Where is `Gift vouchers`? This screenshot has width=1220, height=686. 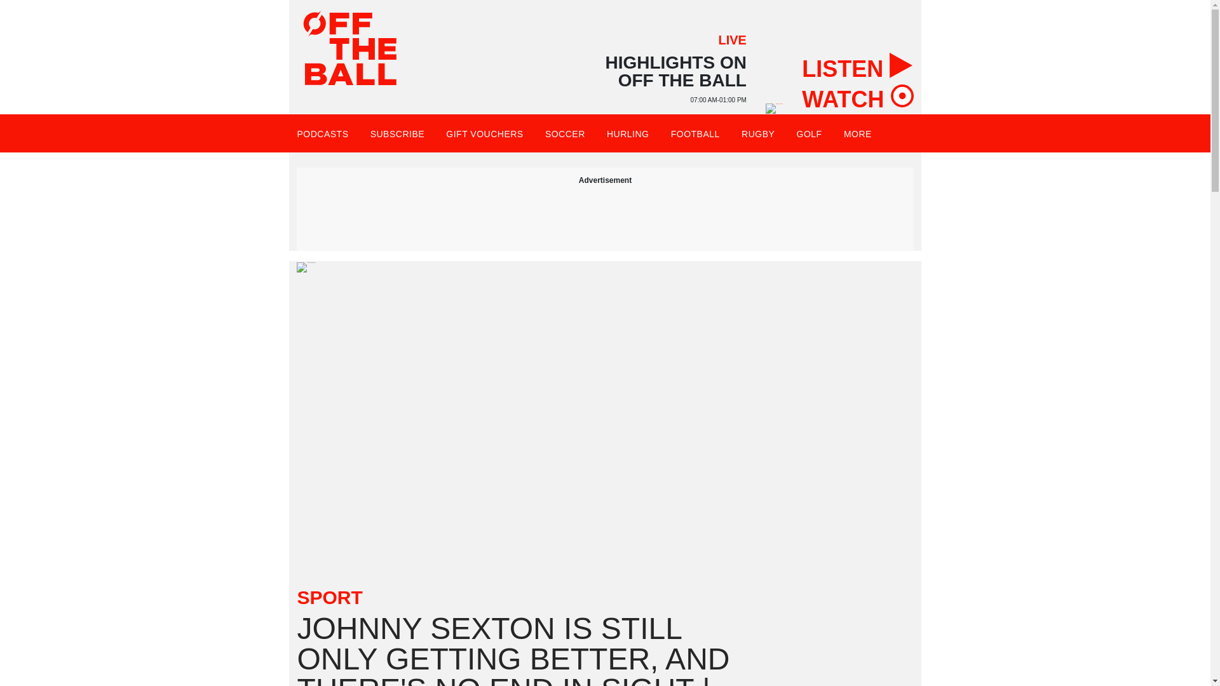
Gift vouchers is located at coordinates (484, 133).